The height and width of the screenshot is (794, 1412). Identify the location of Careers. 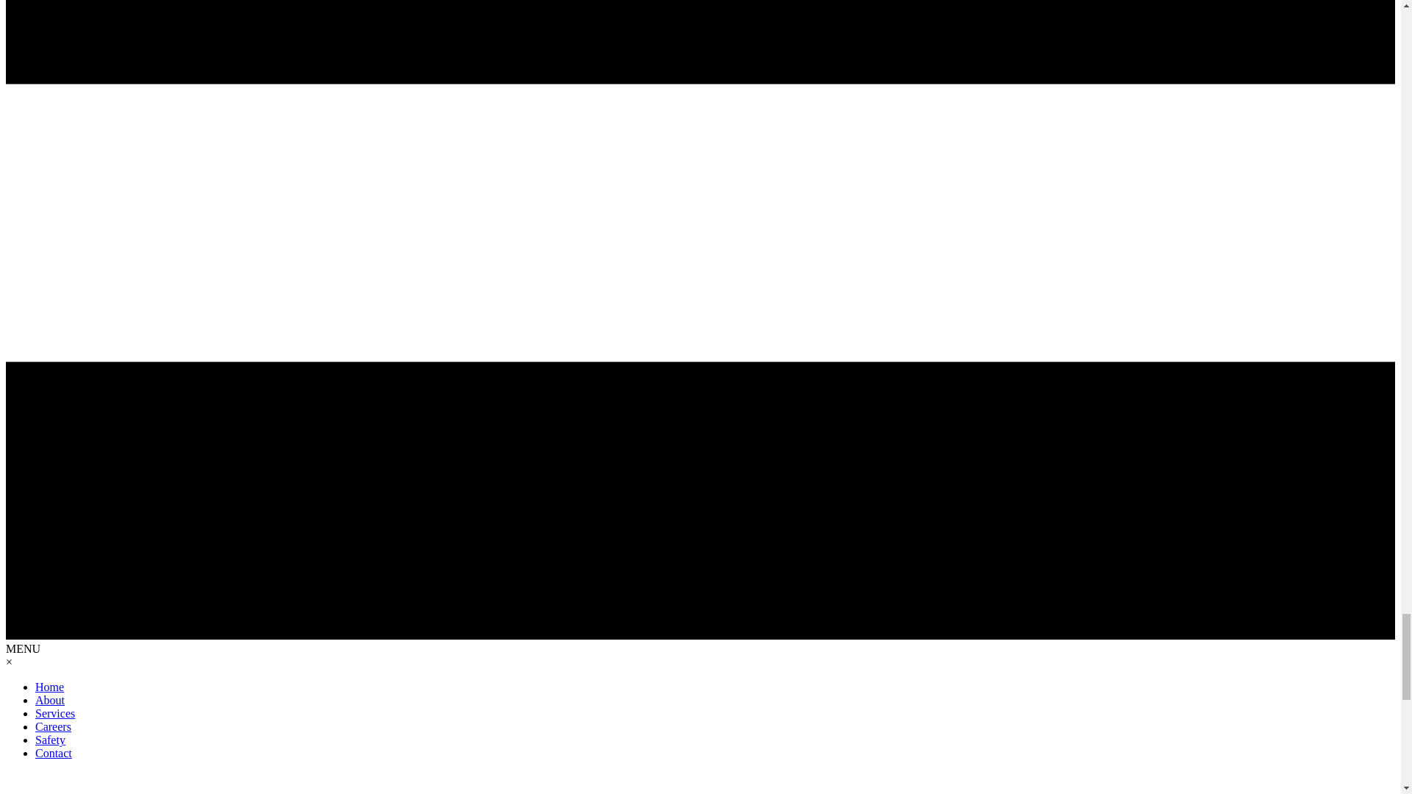
(53, 726).